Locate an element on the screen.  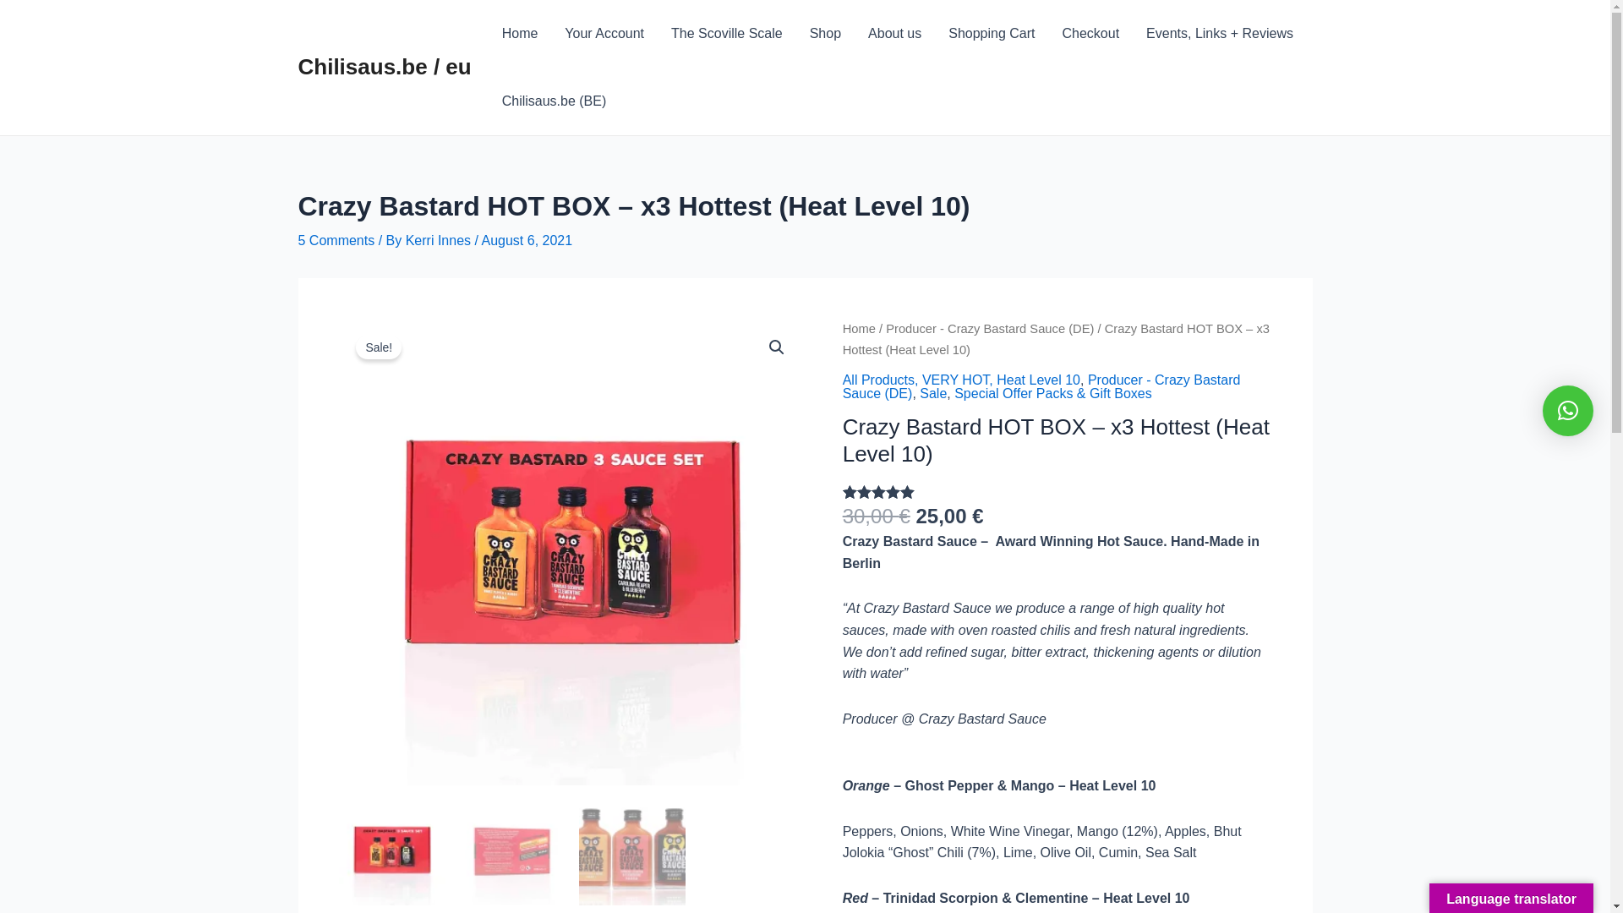
Producer - Crazy Bastard Sauce (DE) is located at coordinates (990, 329).